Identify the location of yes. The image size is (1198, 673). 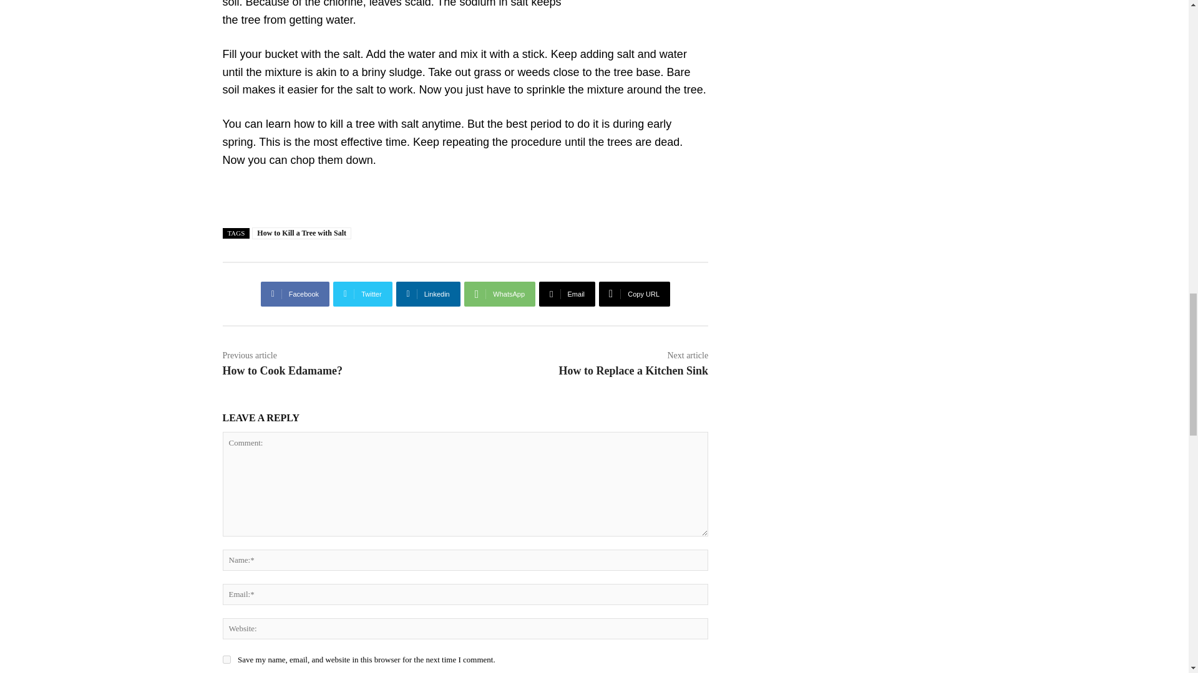
(226, 659).